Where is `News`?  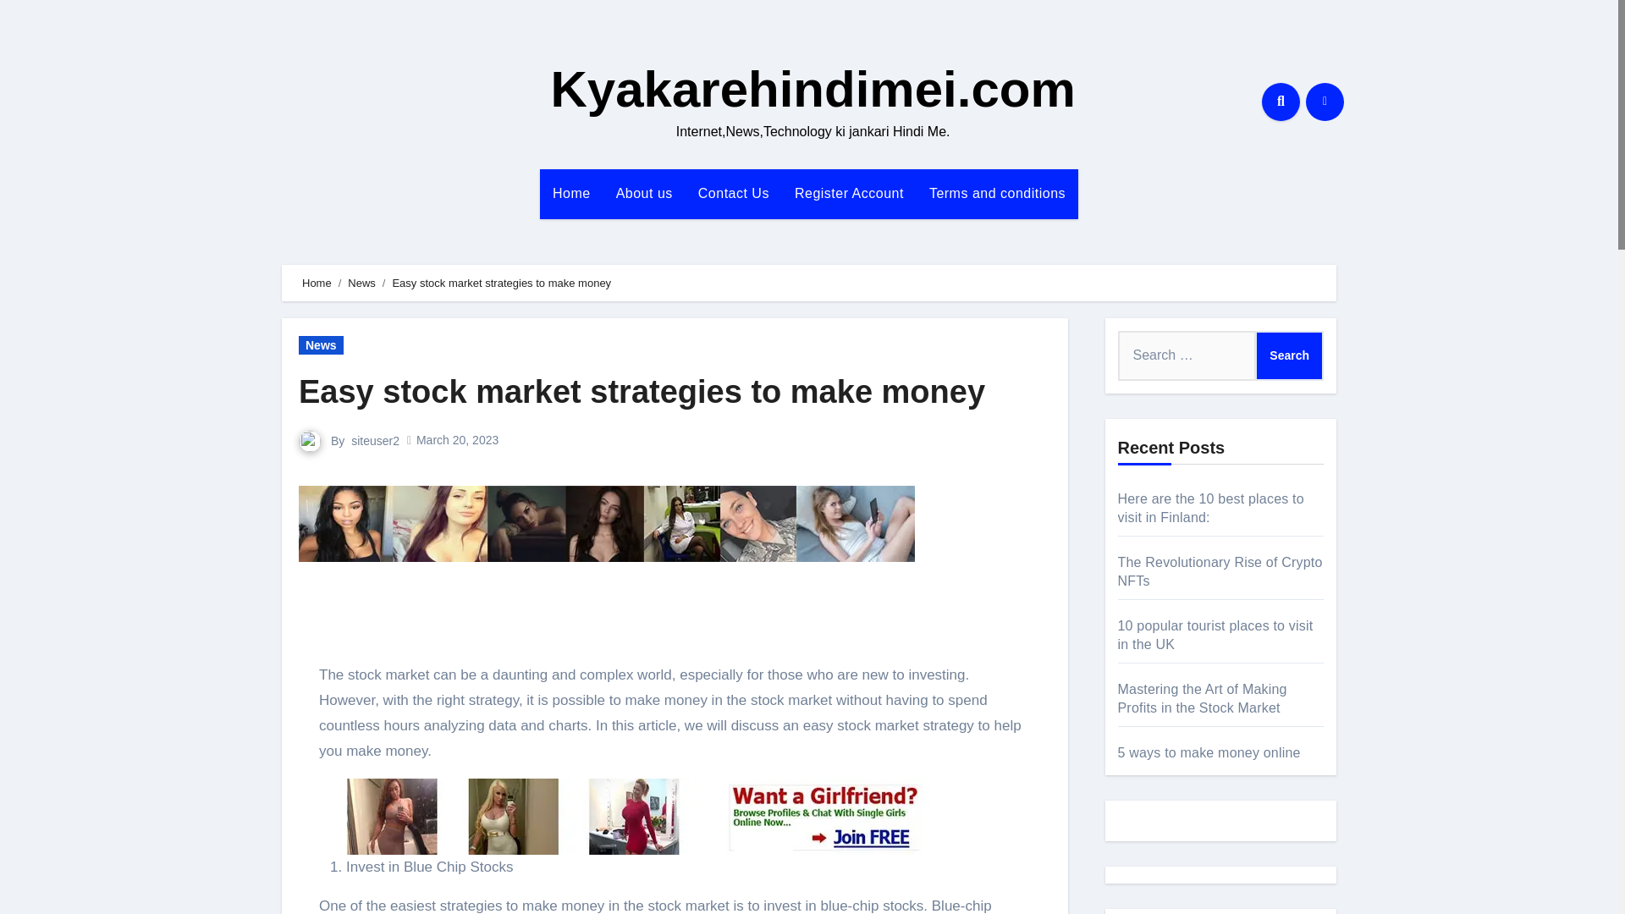 News is located at coordinates (361, 283).